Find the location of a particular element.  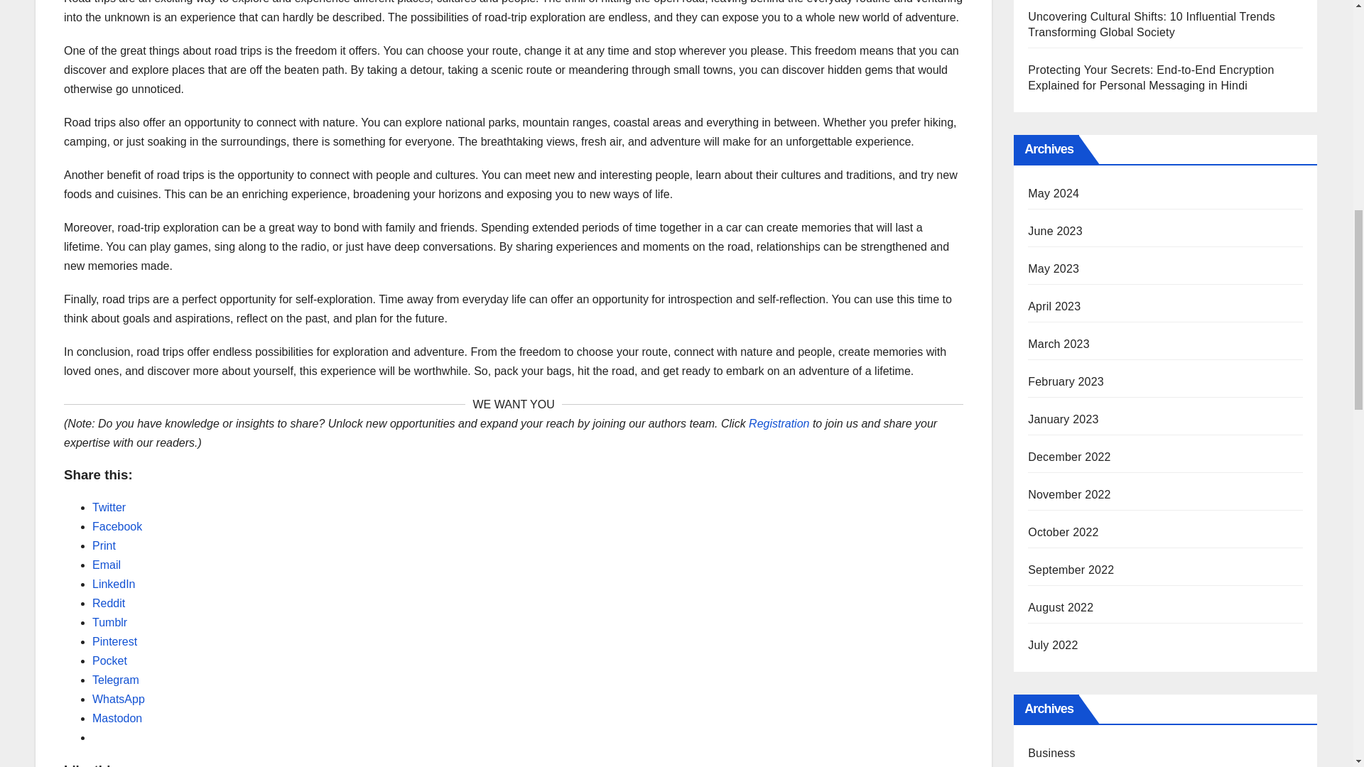

Click to print is located at coordinates (104, 545).